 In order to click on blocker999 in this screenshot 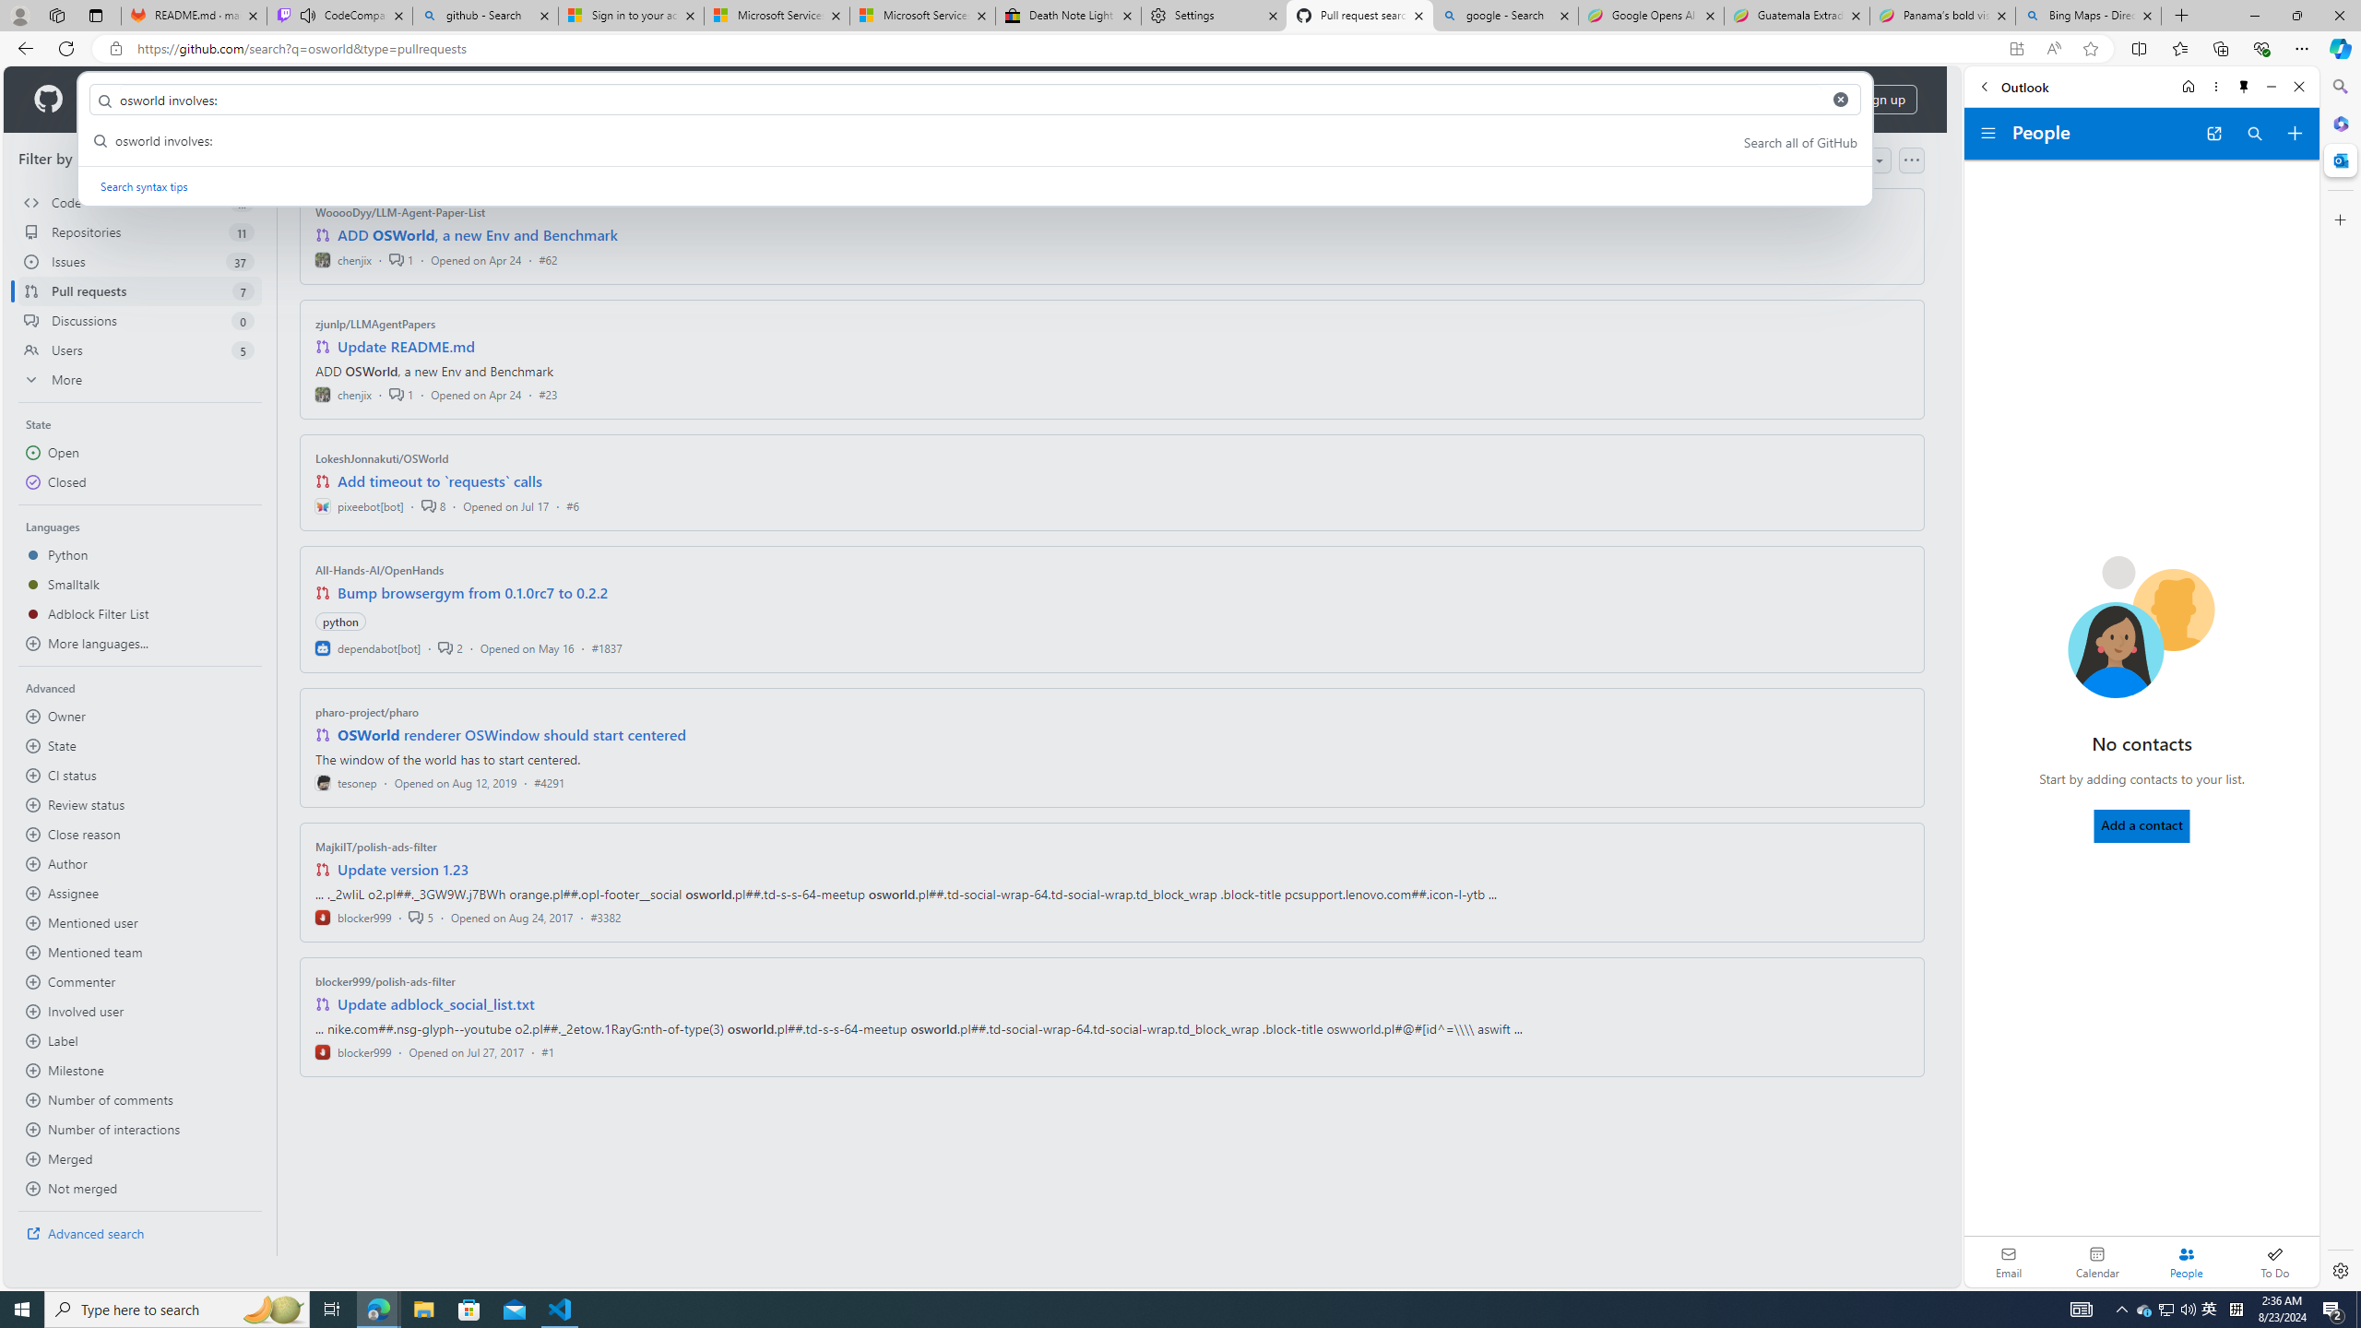, I will do `click(354, 1051)`.